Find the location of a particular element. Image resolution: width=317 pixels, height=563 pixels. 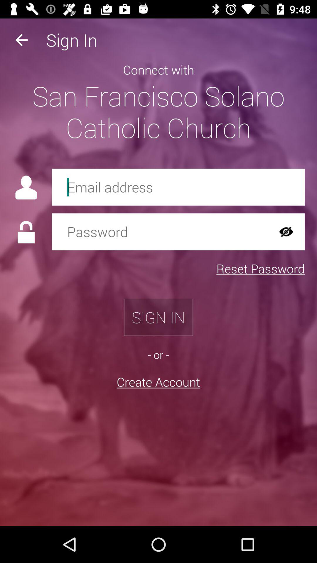

enter the password is located at coordinates (160, 232).